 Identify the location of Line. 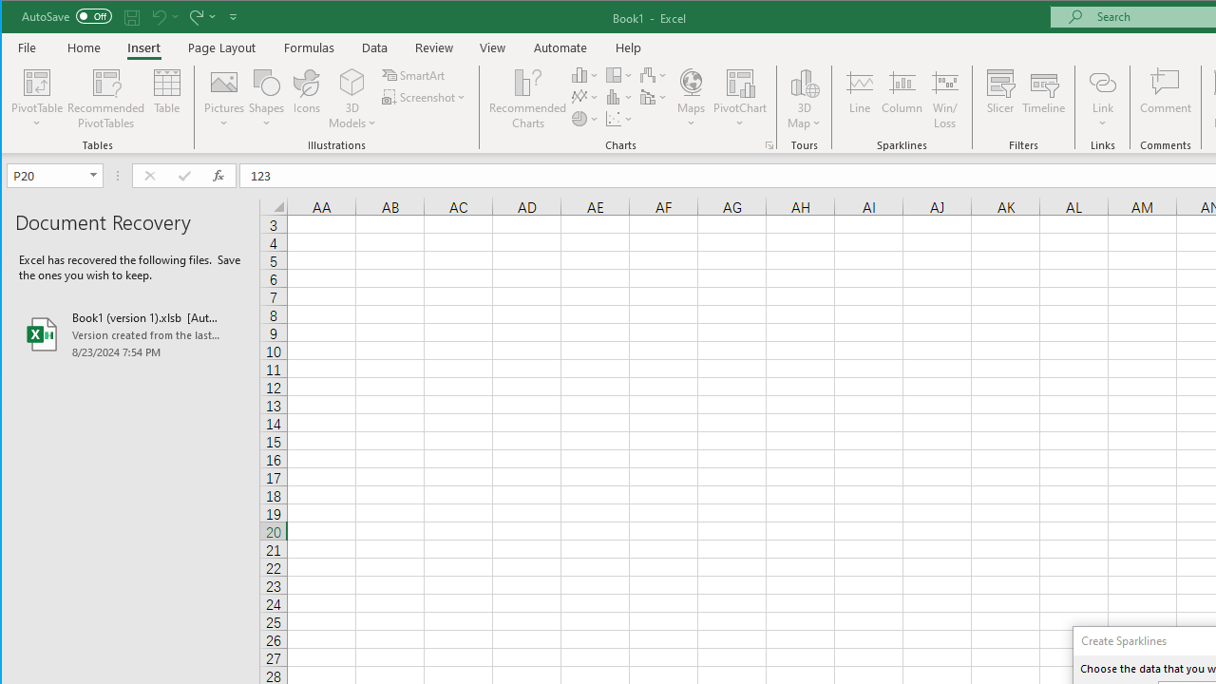
(859, 99).